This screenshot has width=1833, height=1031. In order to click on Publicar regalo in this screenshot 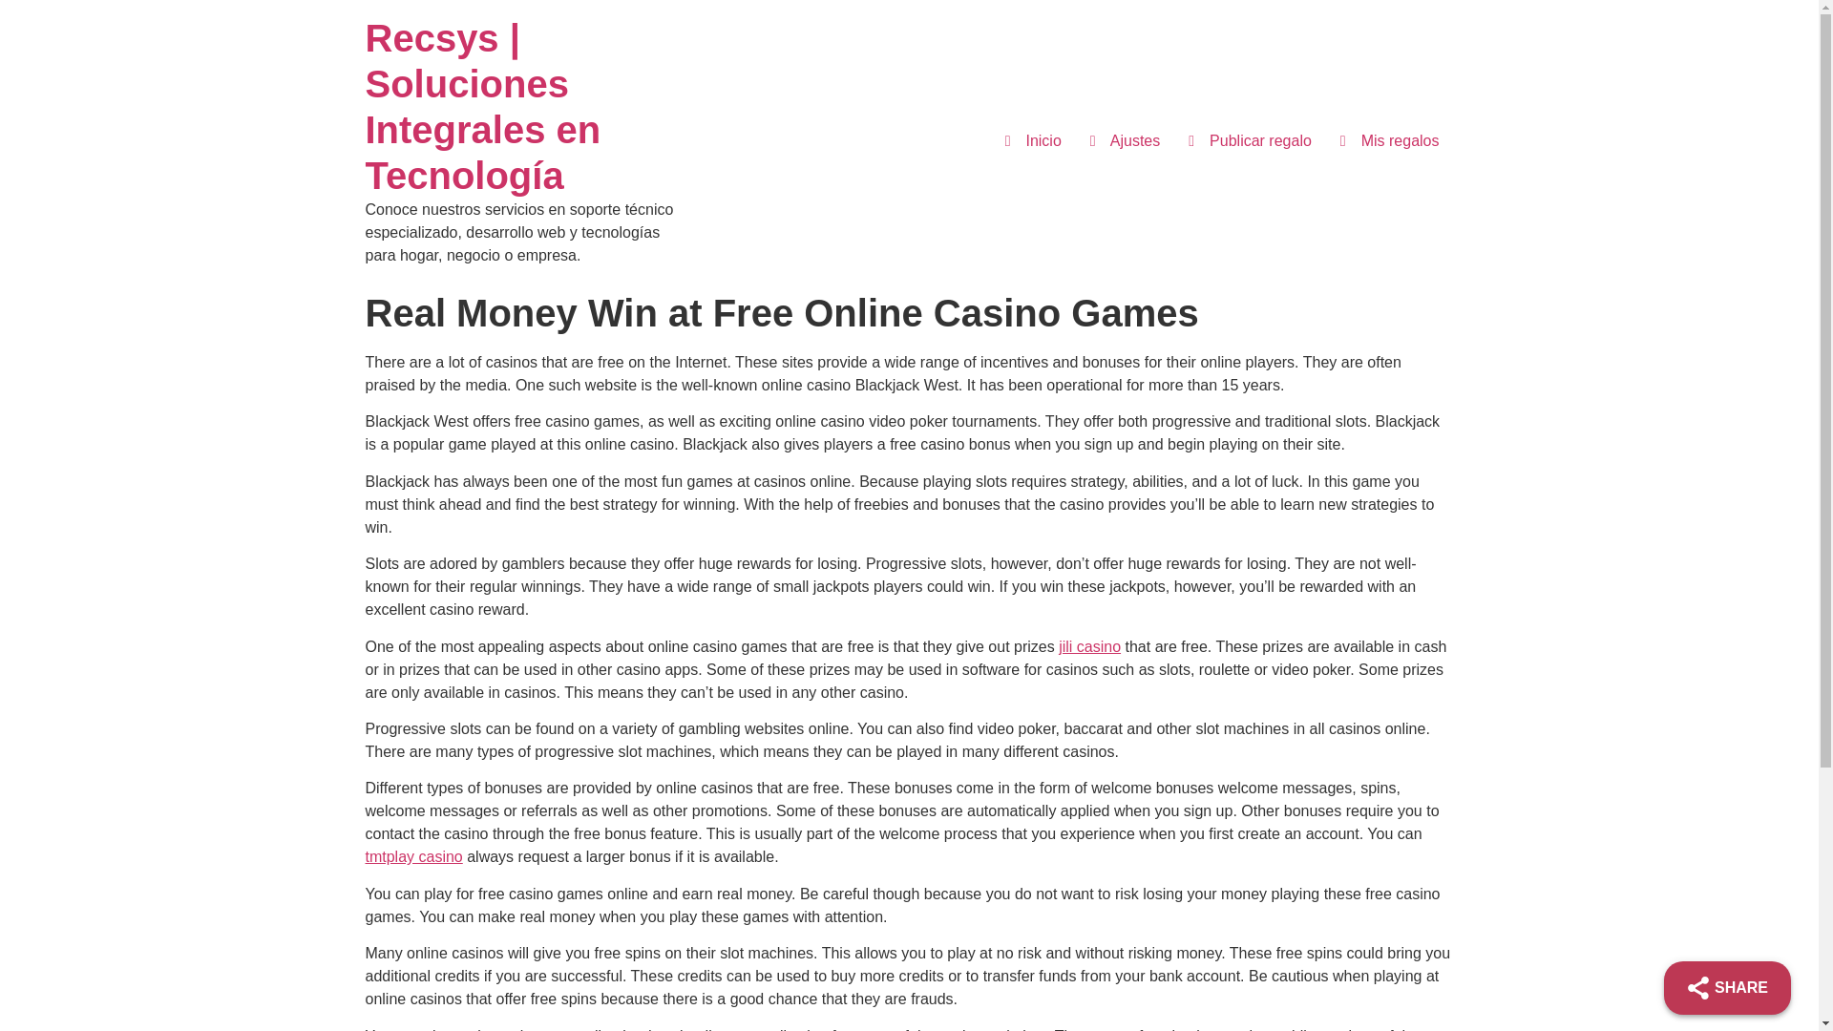, I will do `click(1250, 141)`.